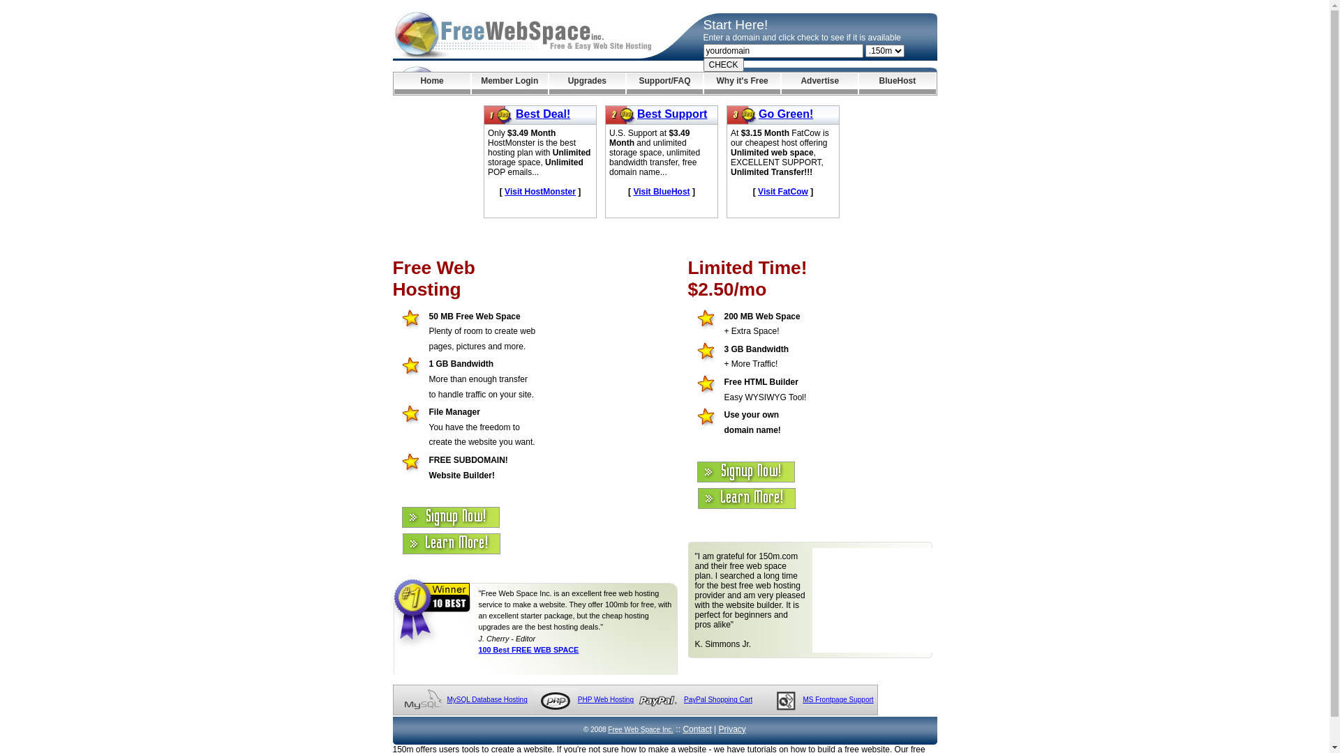  What do you see at coordinates (431, 84) in the screenshot?
I see `Home` at bounding box center [431, 84].